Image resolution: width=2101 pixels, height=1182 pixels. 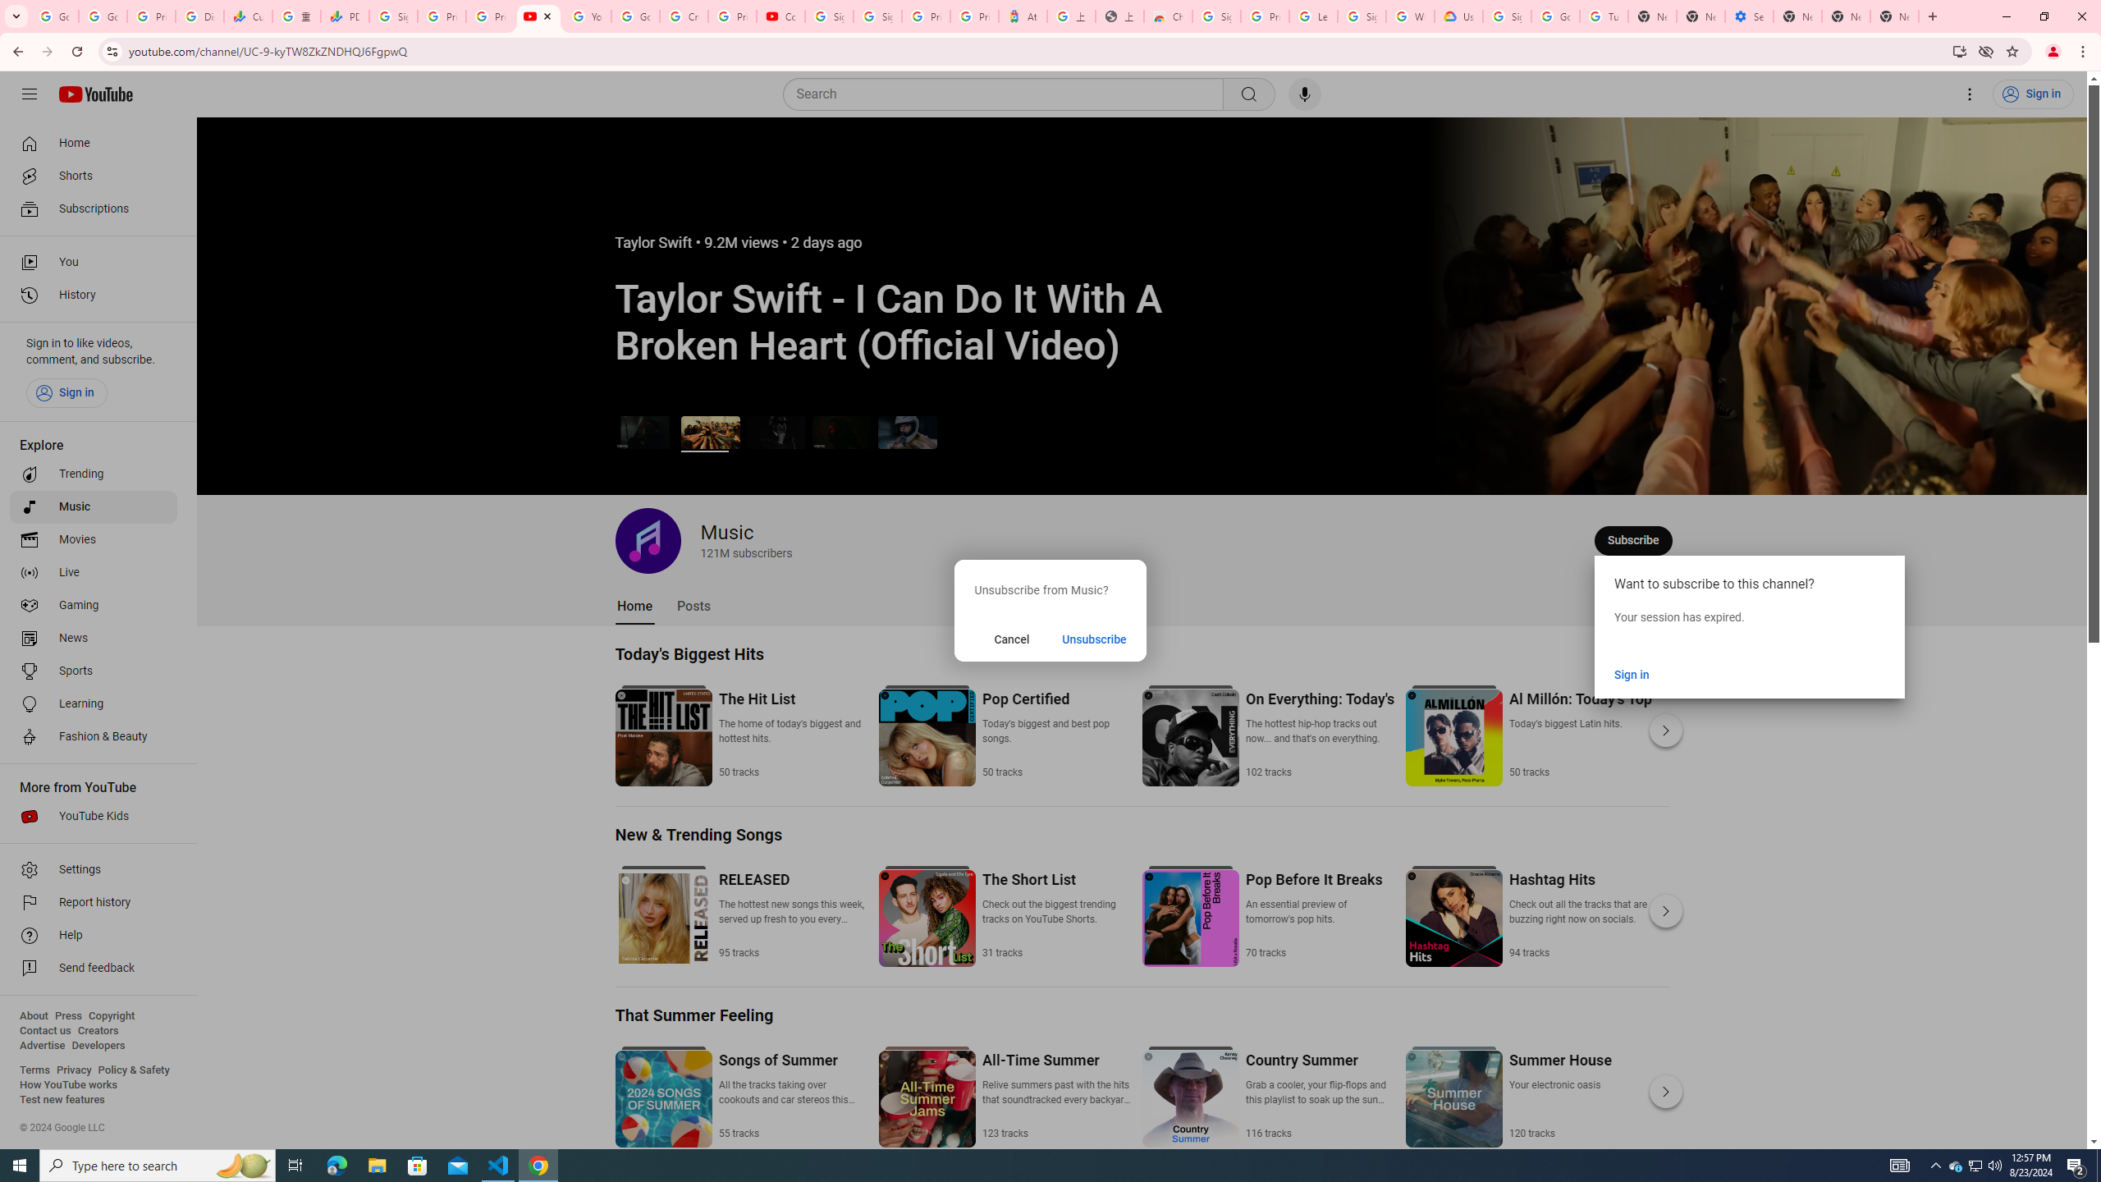 I want to click on Test new features, so click(x=62, y=1100).